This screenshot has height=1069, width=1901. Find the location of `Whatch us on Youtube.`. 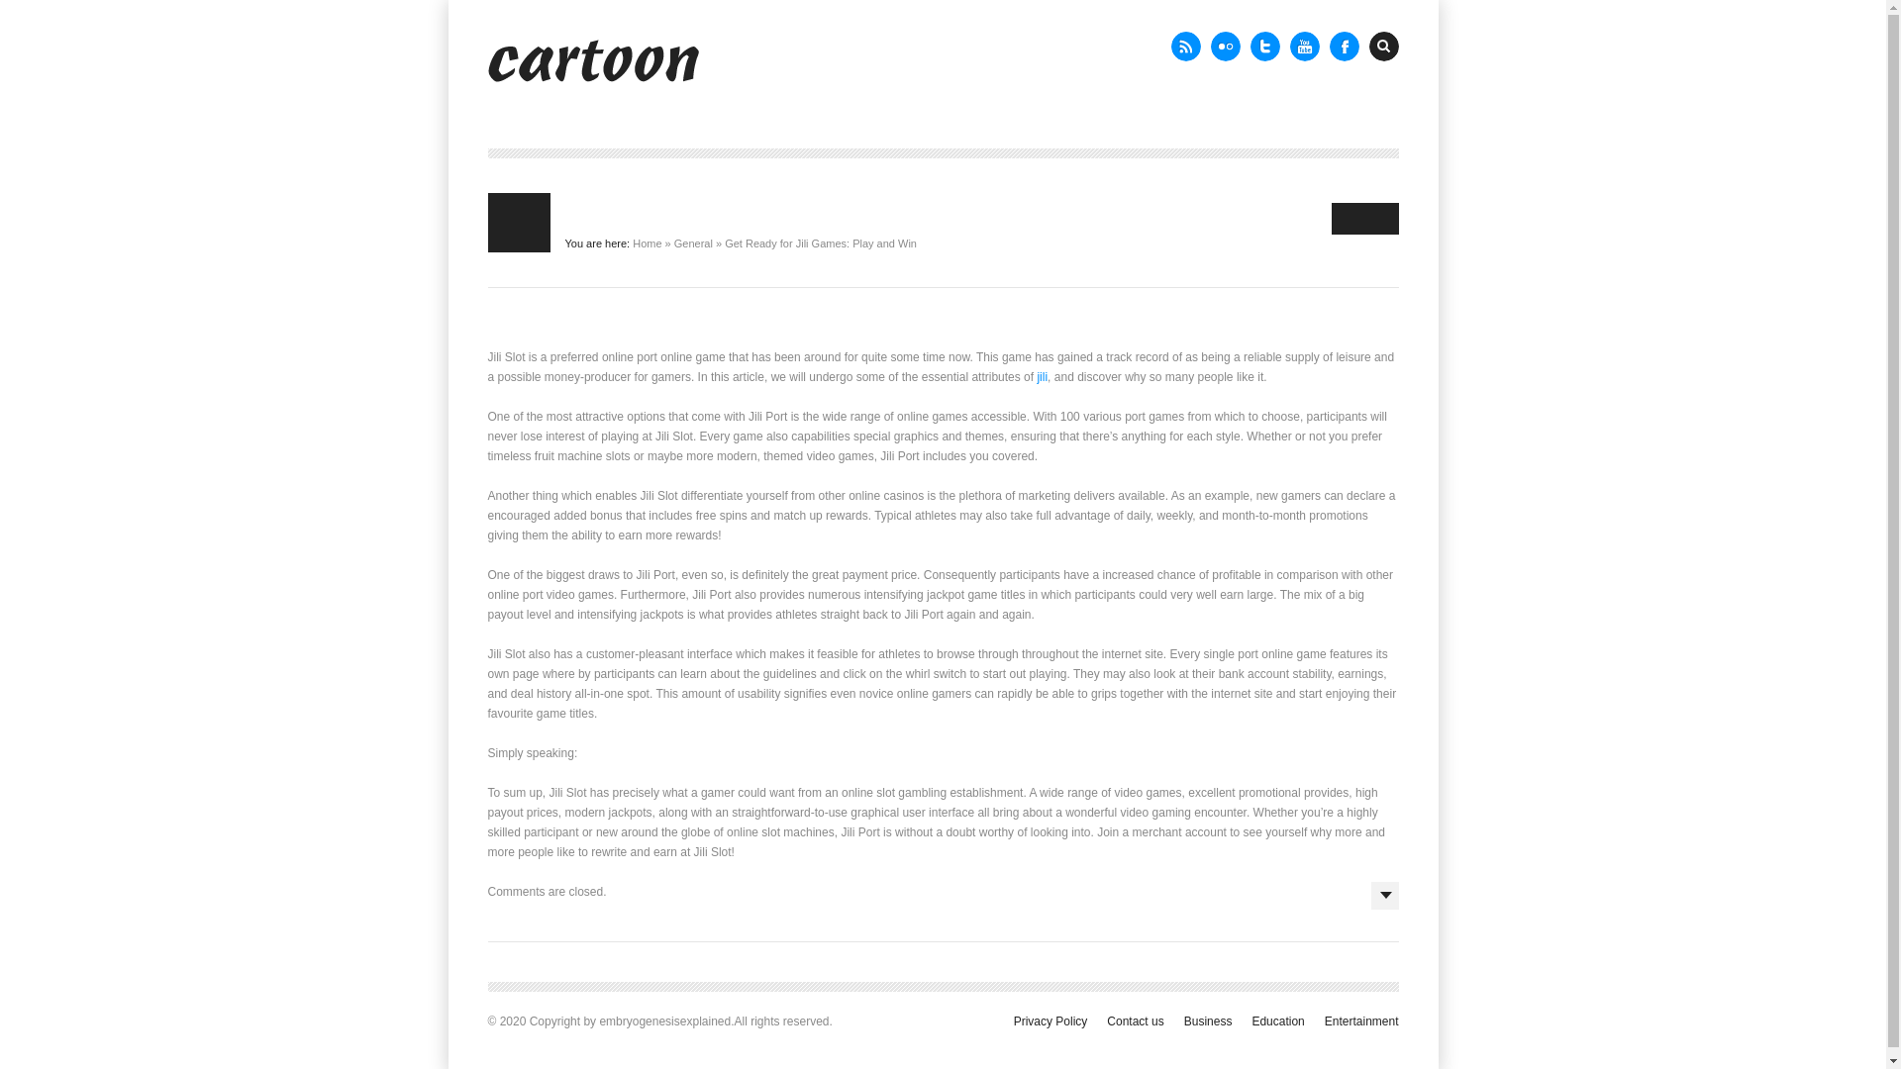

Whatch us on Youtube. is located at coordinates (1303, 46).